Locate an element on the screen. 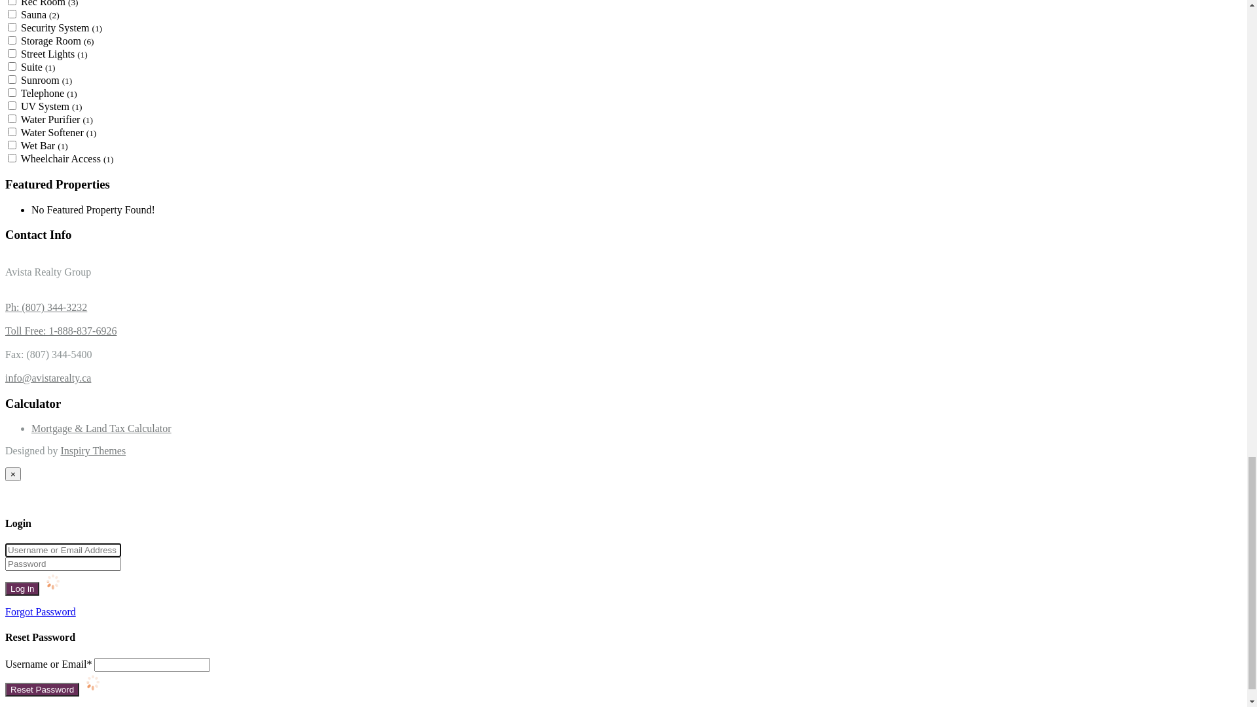  Reference is located at coordinates (52, 551).